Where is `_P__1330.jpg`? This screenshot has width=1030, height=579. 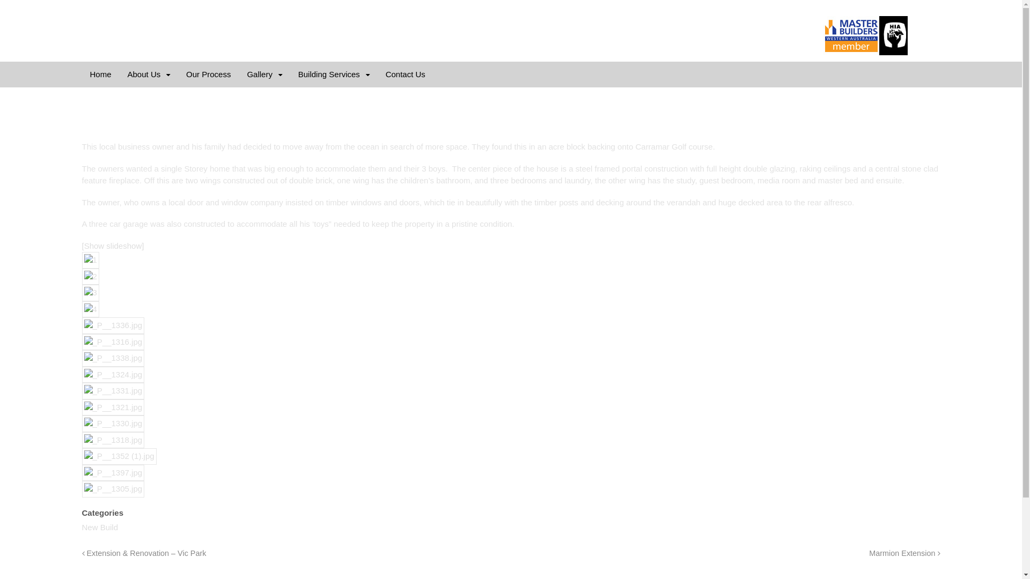
_P__1330.jpg is located at coordinates (113, 424).